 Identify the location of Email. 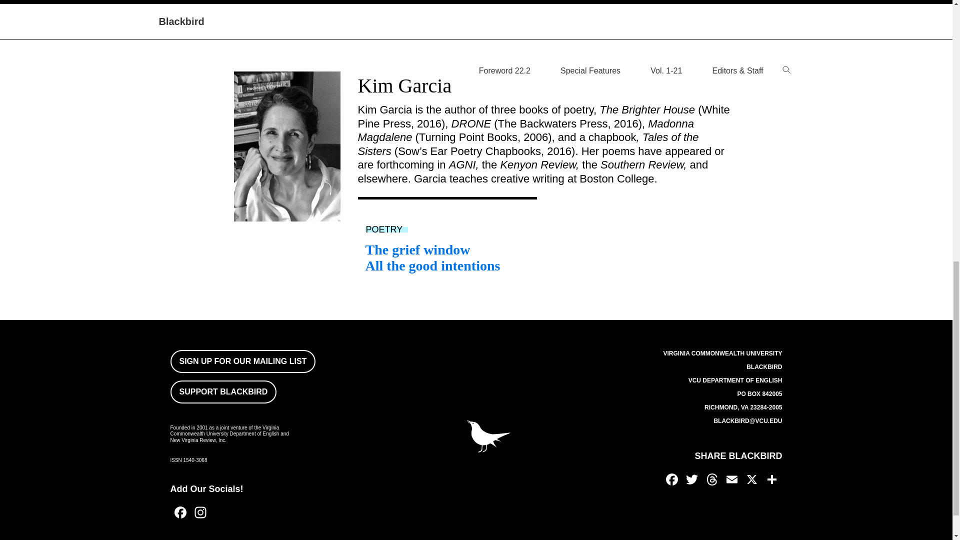
(271, 8).